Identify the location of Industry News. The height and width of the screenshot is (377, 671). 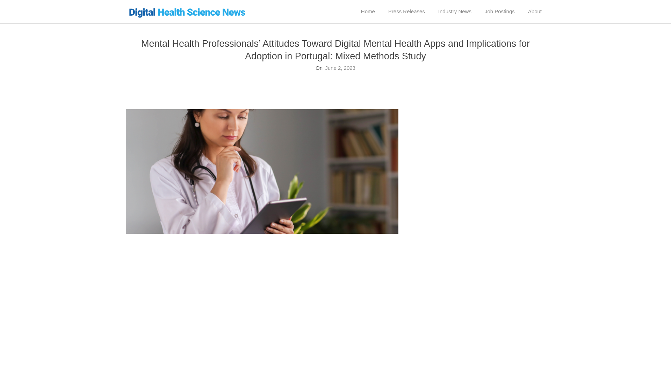
(455, 11).